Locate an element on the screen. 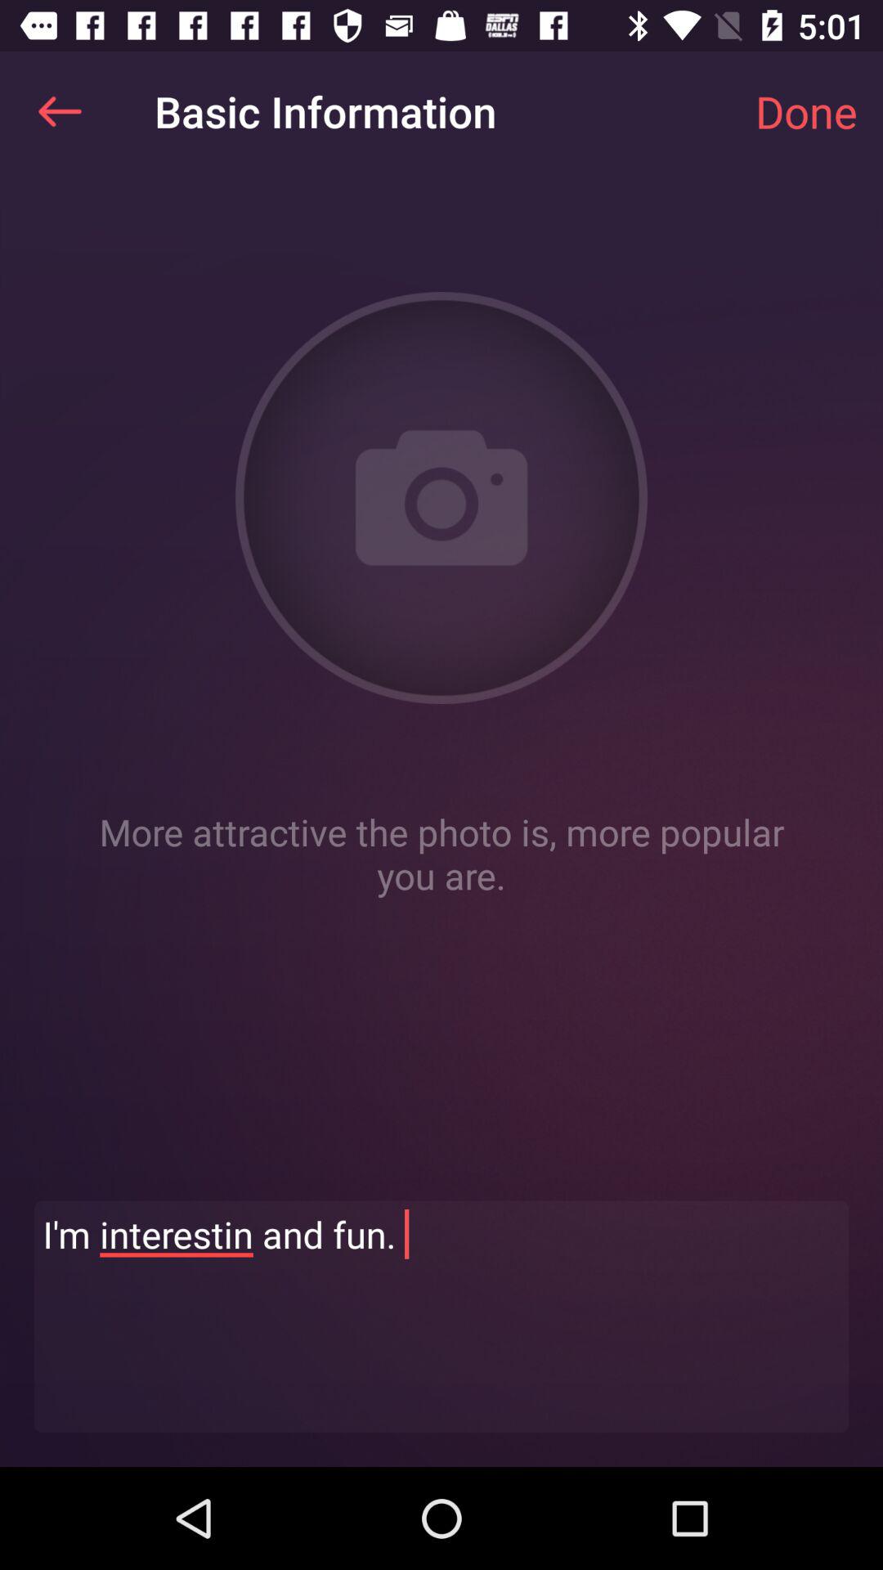  tap done is located at coordinates (806, 111).